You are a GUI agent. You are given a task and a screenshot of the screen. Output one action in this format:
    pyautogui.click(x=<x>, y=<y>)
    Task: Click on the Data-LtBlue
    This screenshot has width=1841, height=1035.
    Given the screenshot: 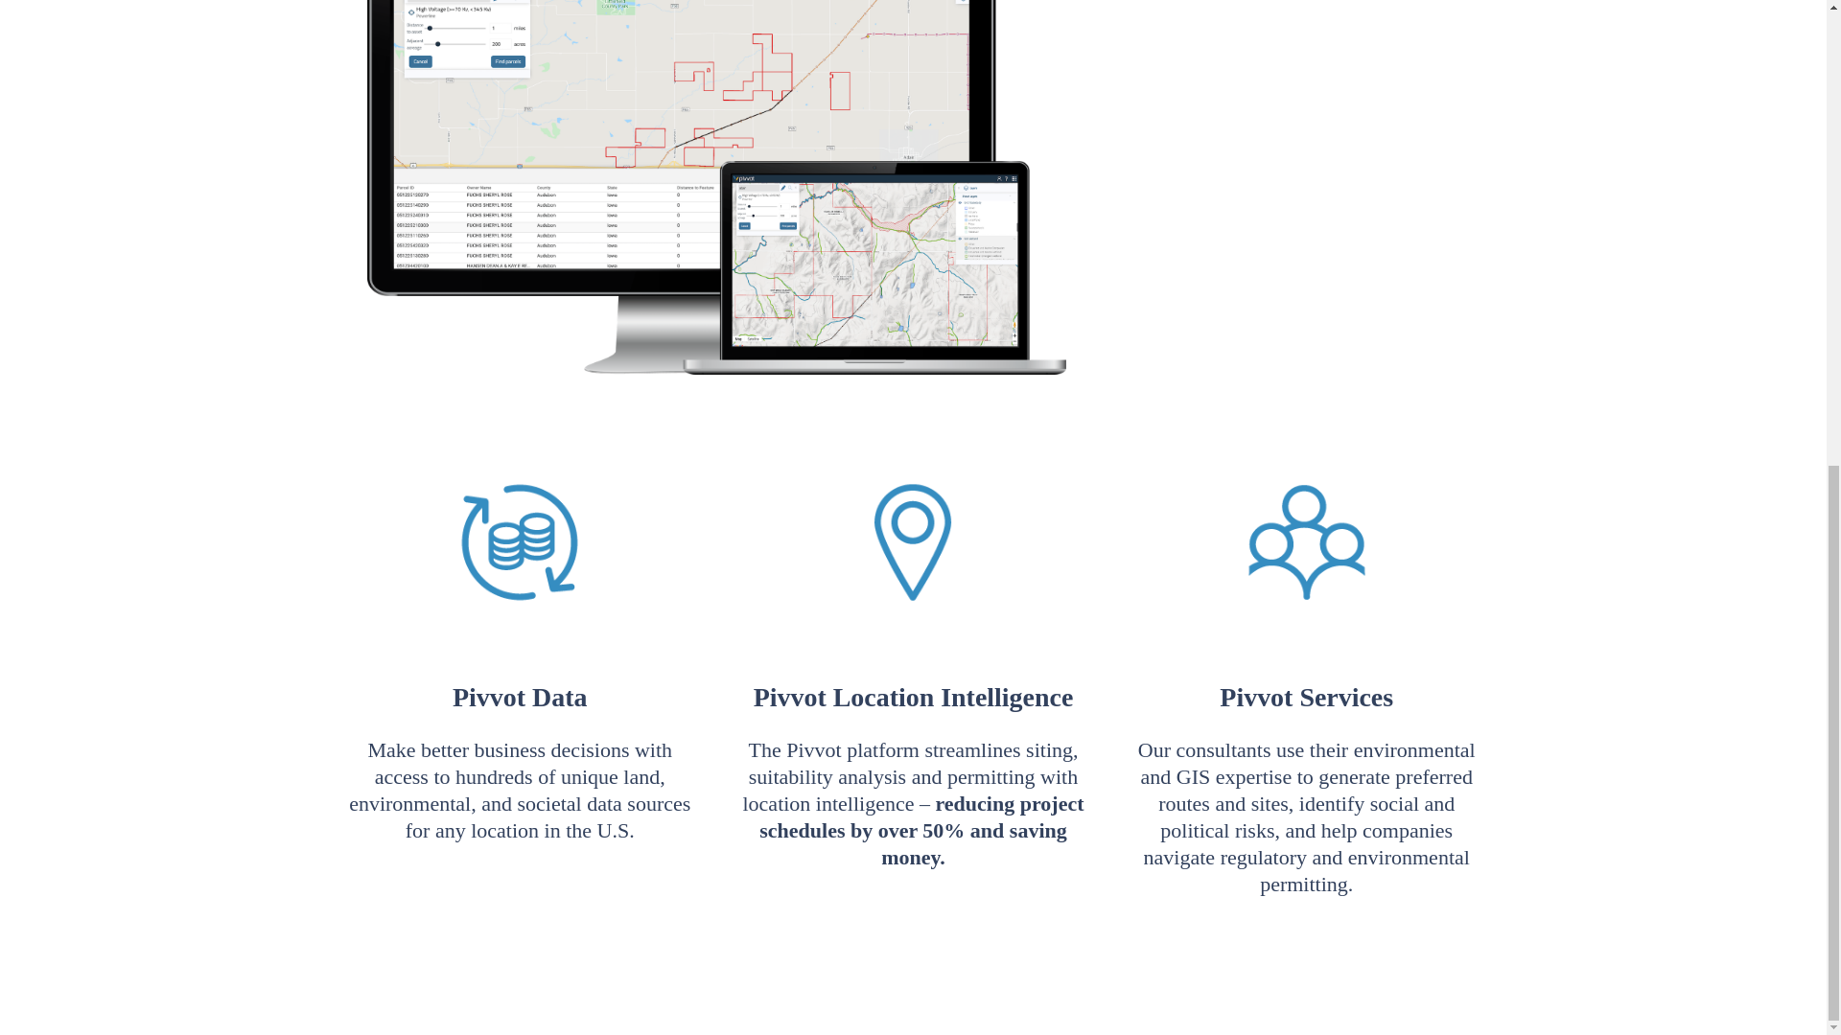 What is the action you would take?
    pyautogui.click(x=519, y=542)
    